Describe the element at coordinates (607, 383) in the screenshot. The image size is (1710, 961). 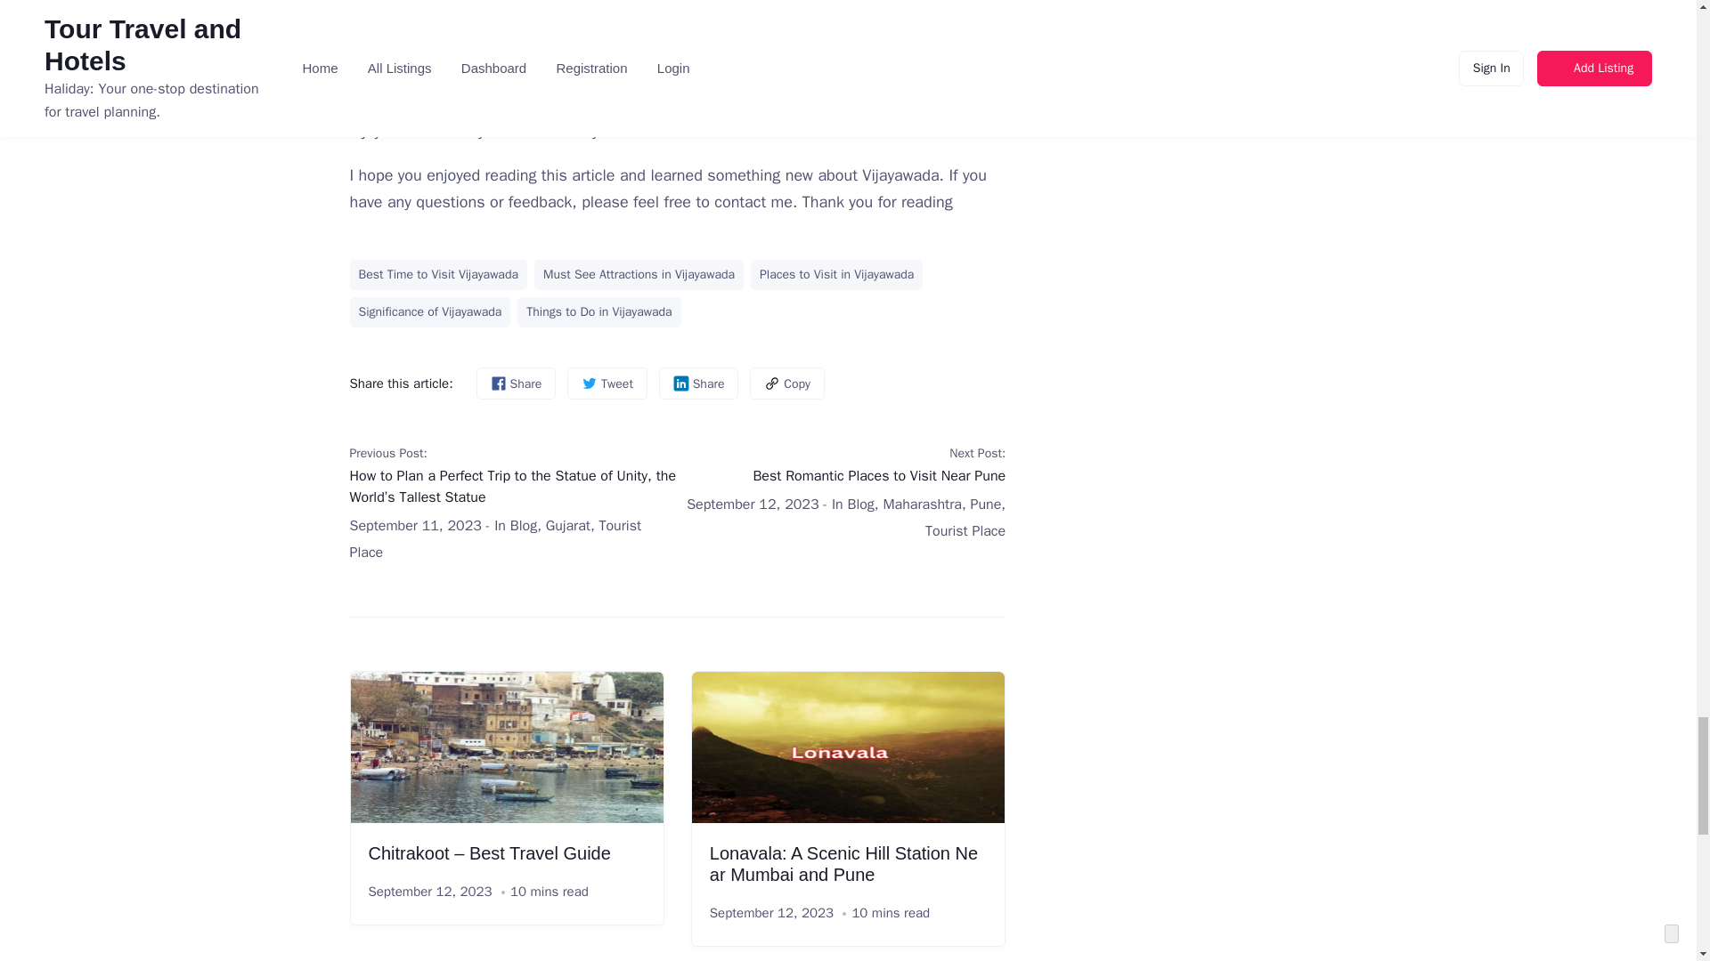
I see `Tweet` at that location.